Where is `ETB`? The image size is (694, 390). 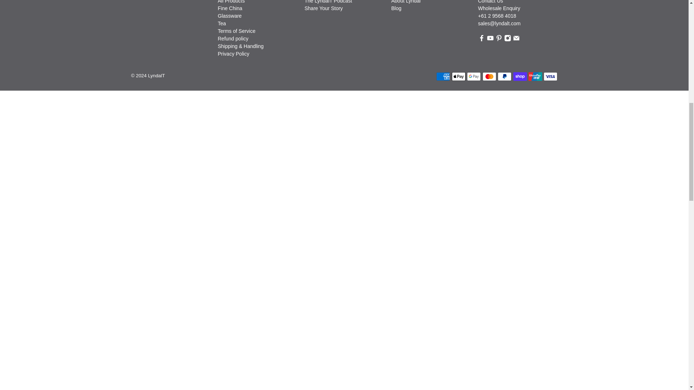 ETB is located at coordinates (541, 50).